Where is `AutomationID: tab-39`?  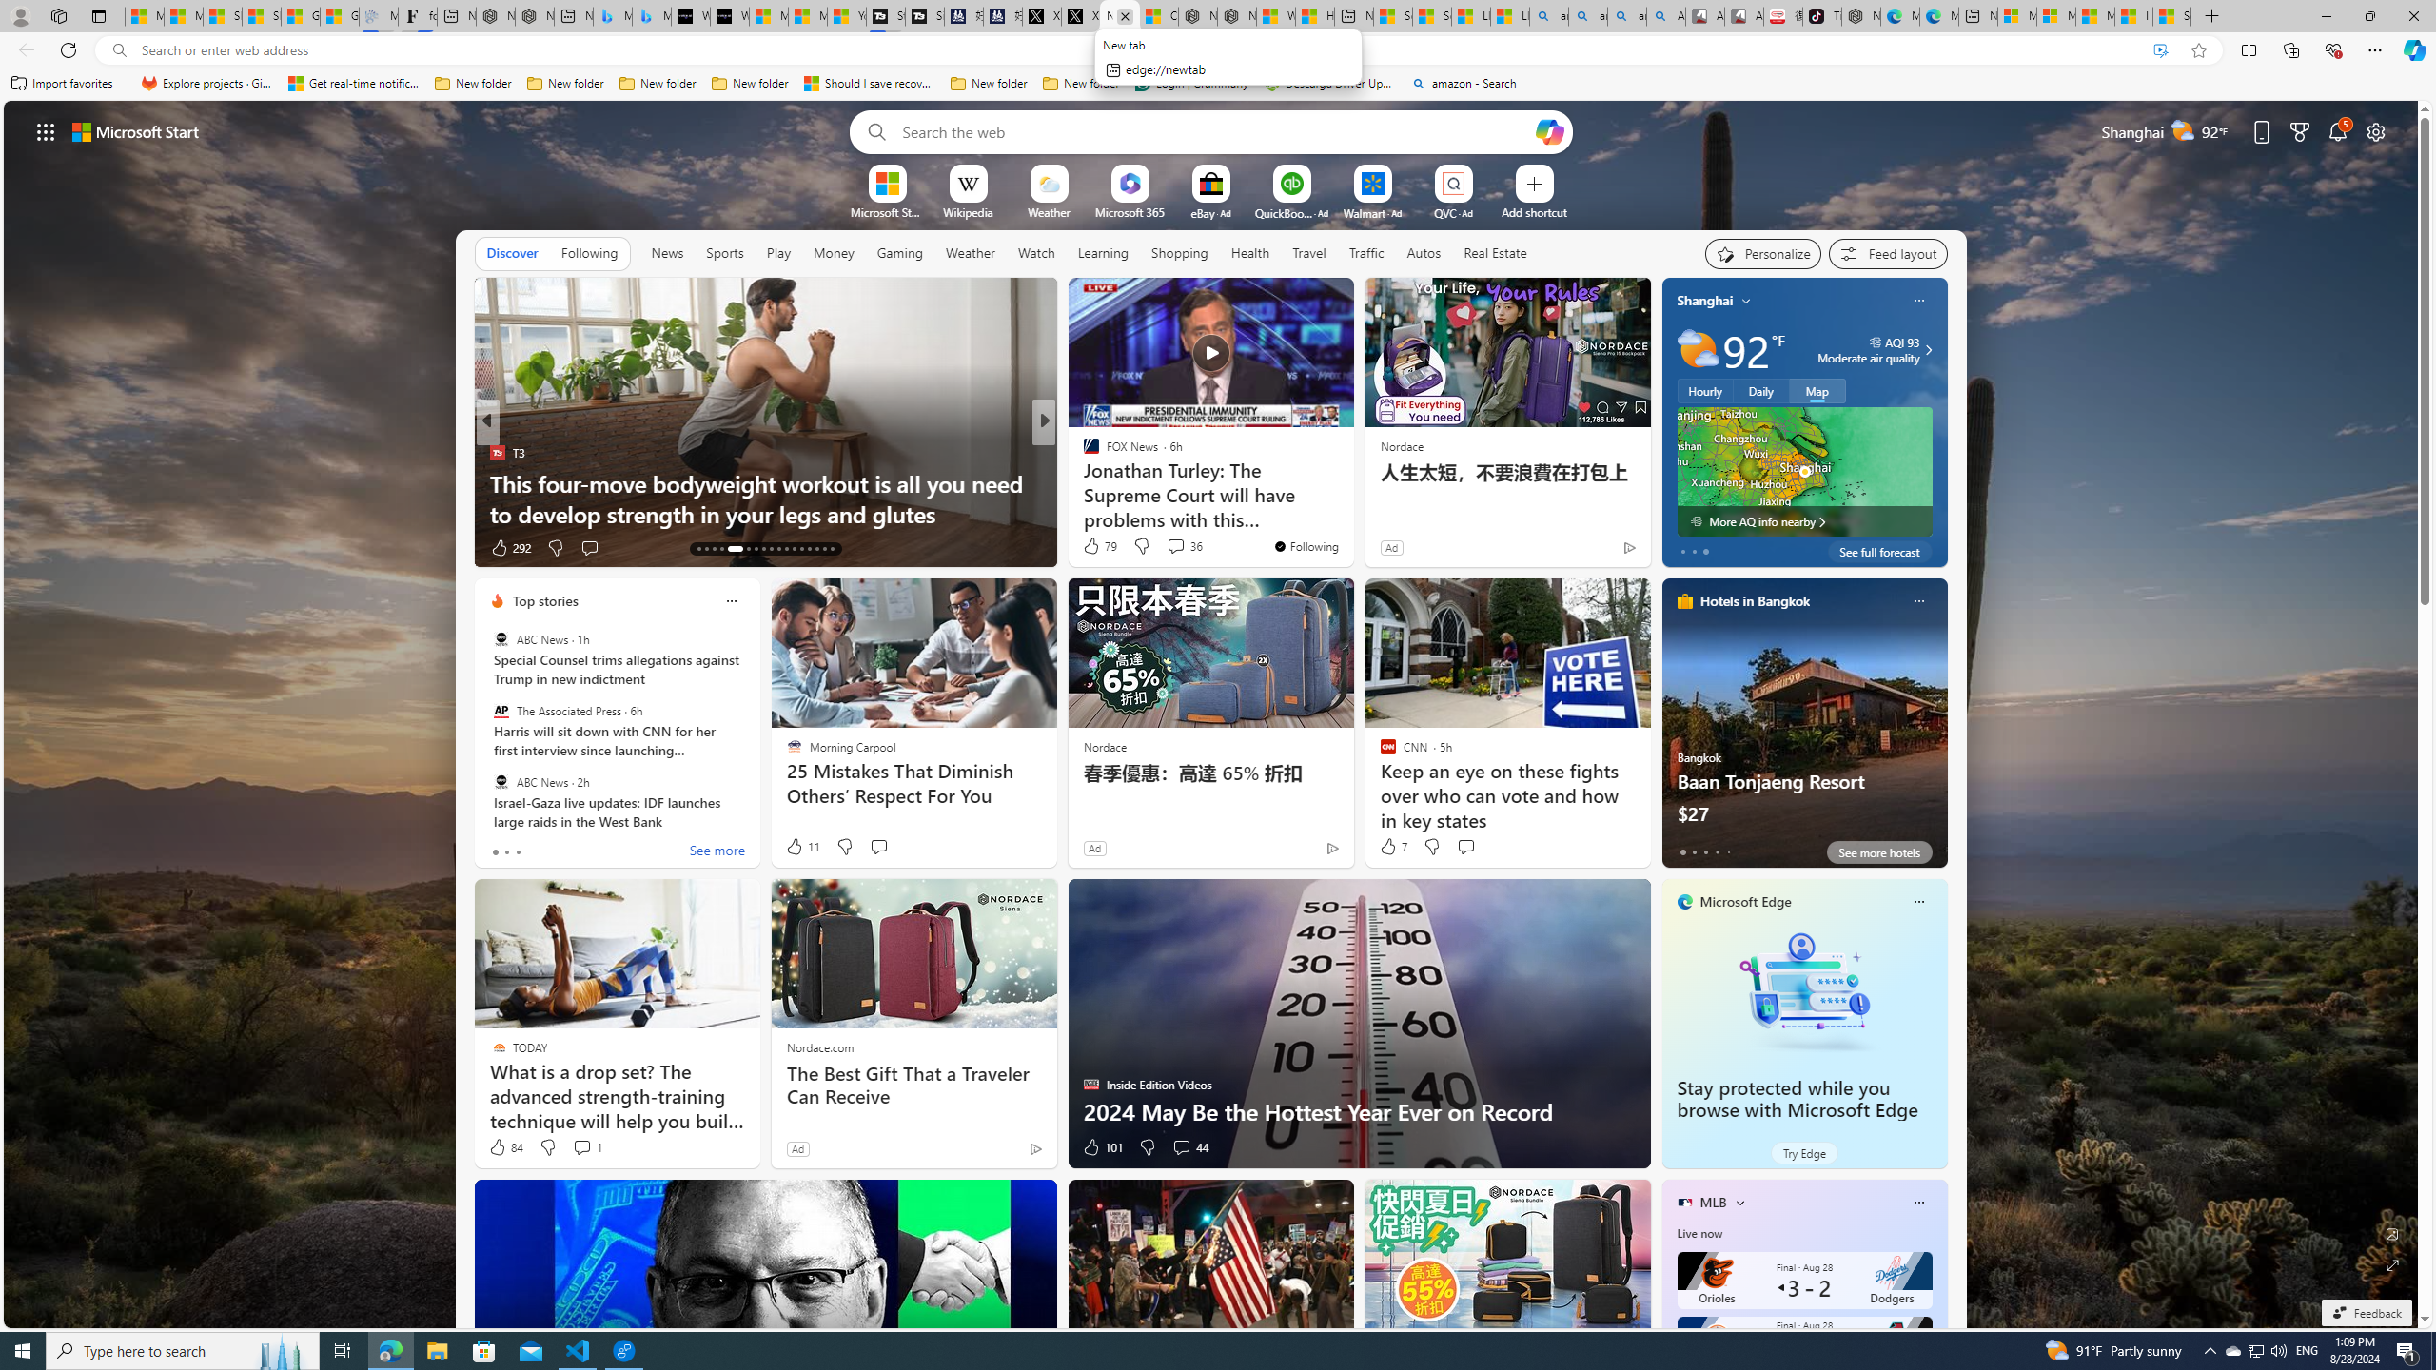
AutomationID: tab-39 is located at coordinates (824, 549).